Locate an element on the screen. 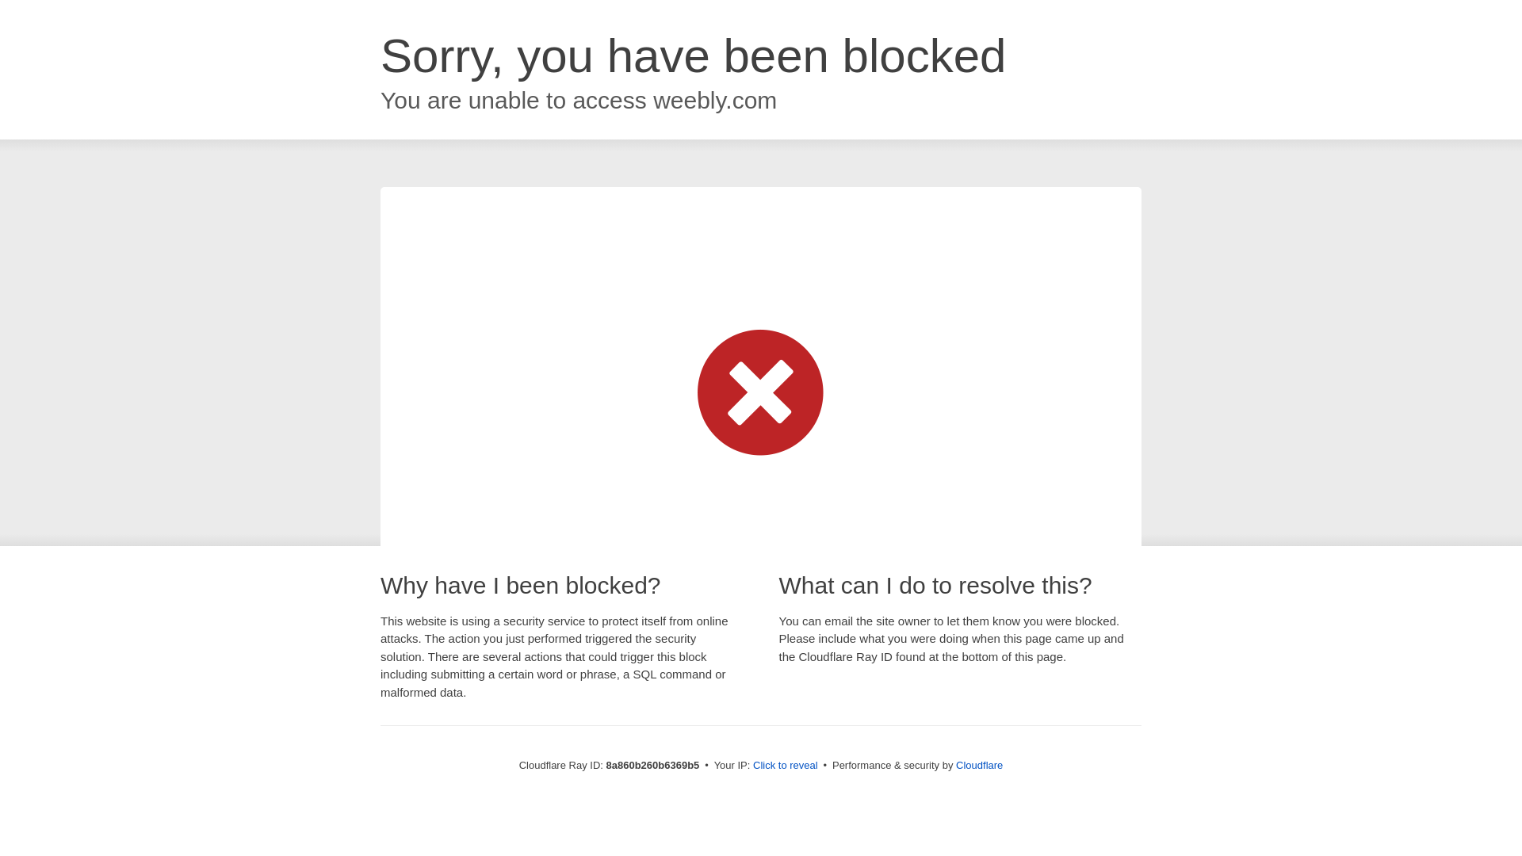  Click to reveal is located at coordinates (786, 766).